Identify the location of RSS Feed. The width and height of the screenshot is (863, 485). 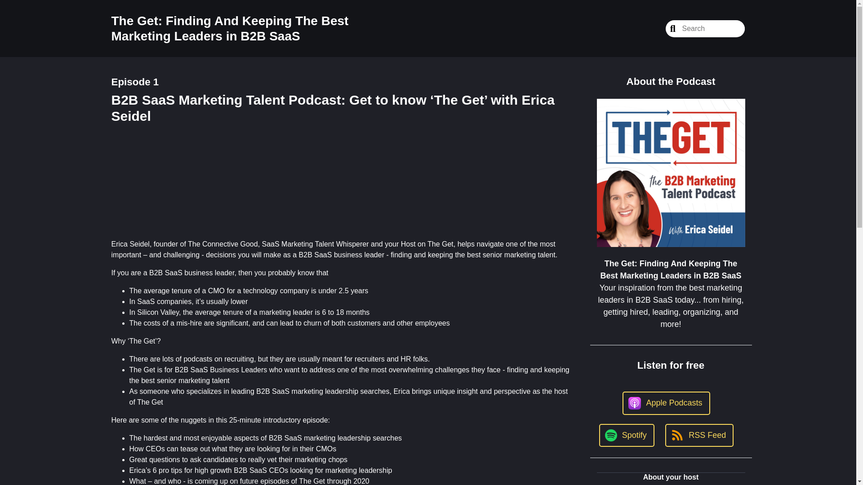
(699, 435).